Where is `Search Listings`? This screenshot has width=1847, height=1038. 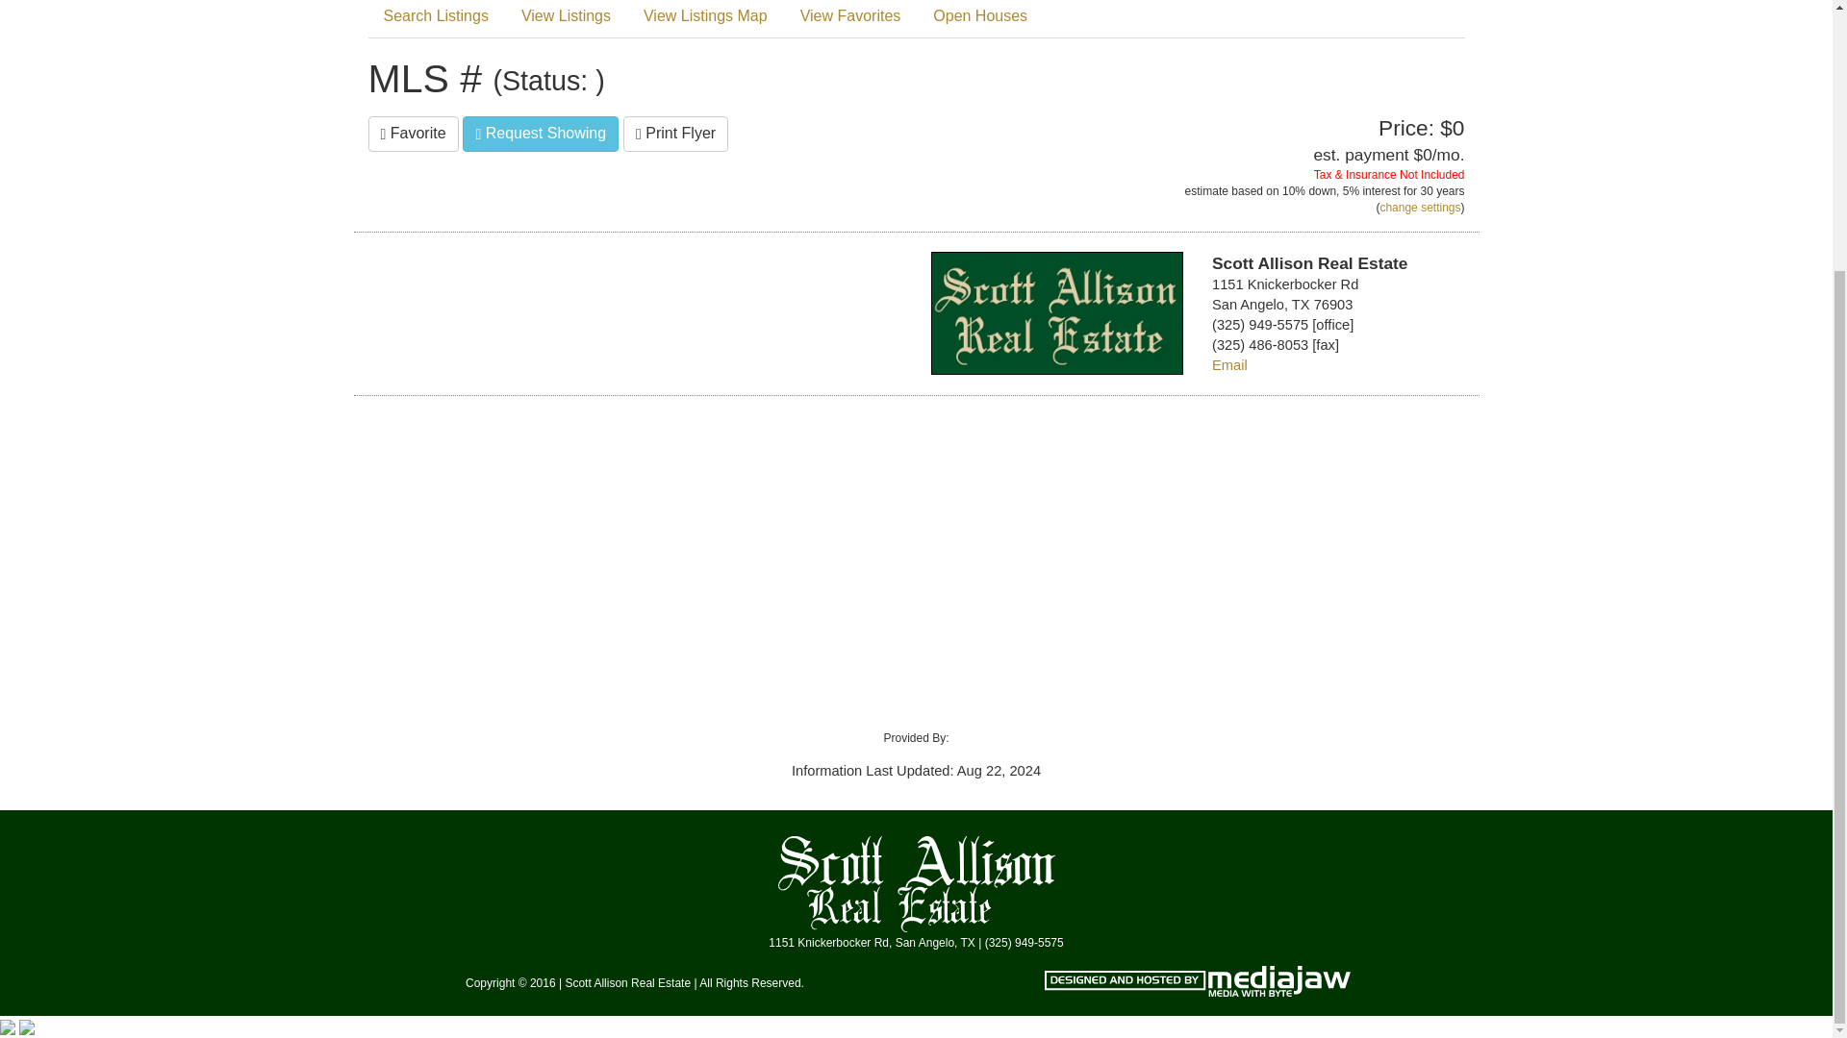
Search Listings is located at coordinates (435, 19).